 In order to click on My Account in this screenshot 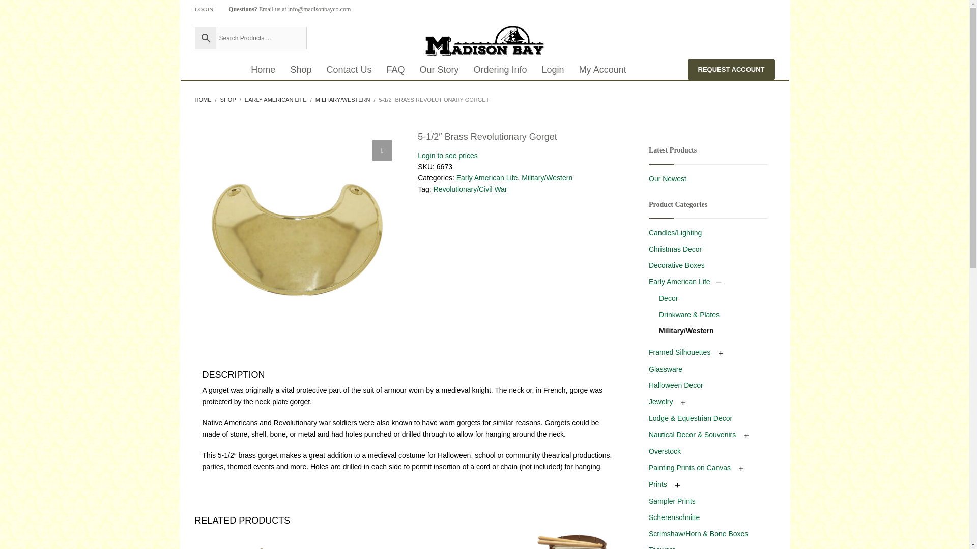, I will do `click(602, 69)`.